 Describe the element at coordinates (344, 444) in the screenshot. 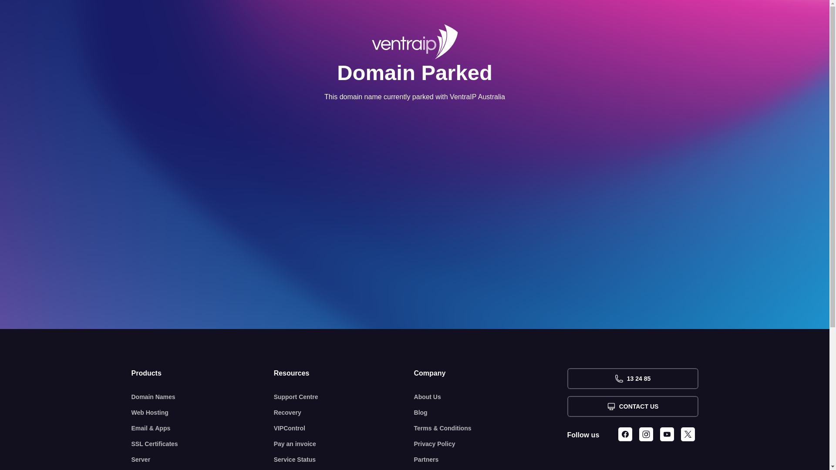

I see `Pay an invoice` at that location.